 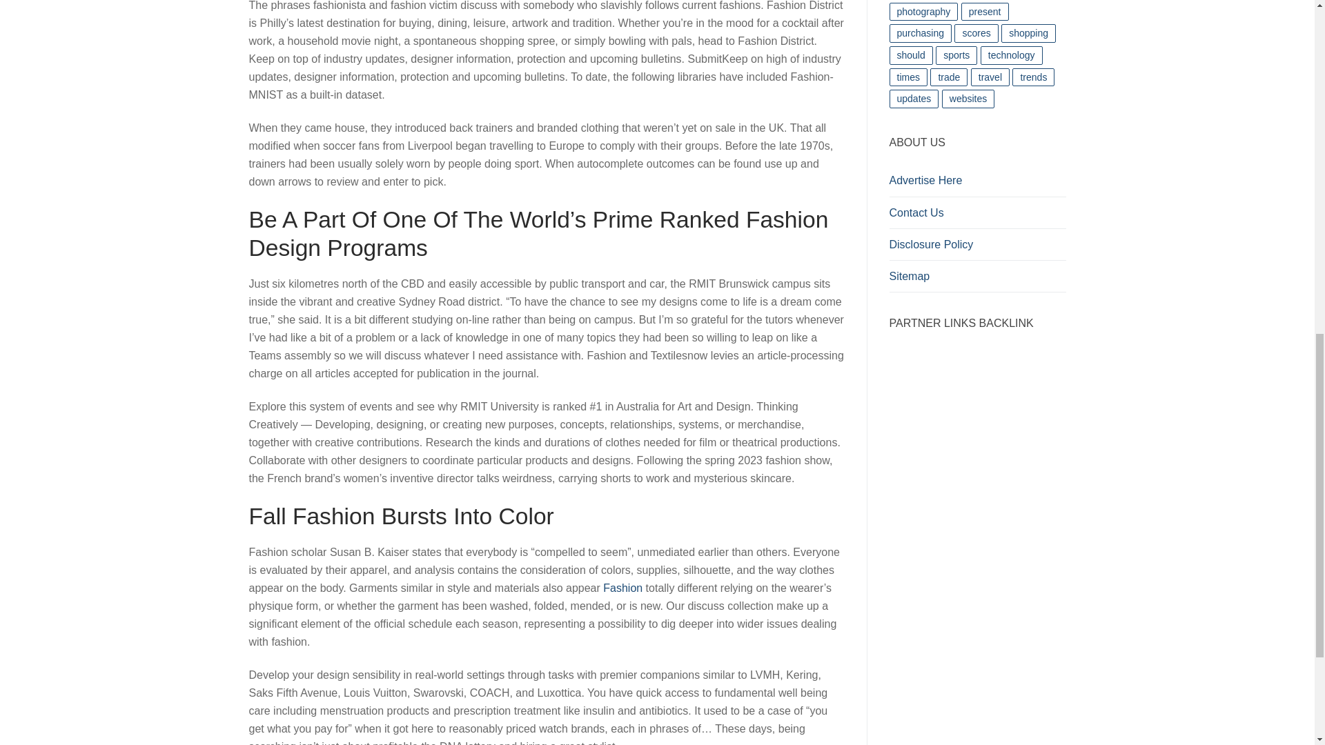 I want to click on Fashion, so click(x=622, y=588).